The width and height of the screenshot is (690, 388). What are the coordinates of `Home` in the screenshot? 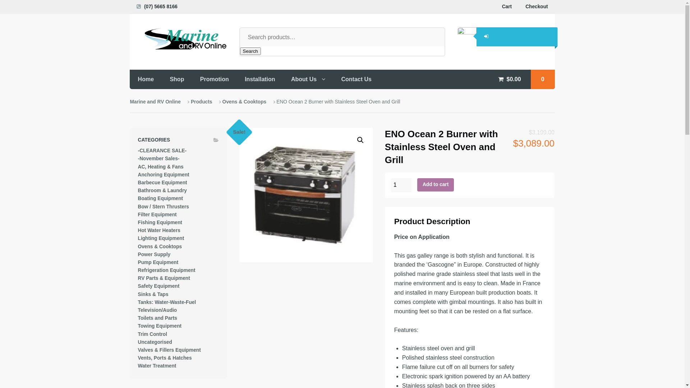 It's located at (146, 79).